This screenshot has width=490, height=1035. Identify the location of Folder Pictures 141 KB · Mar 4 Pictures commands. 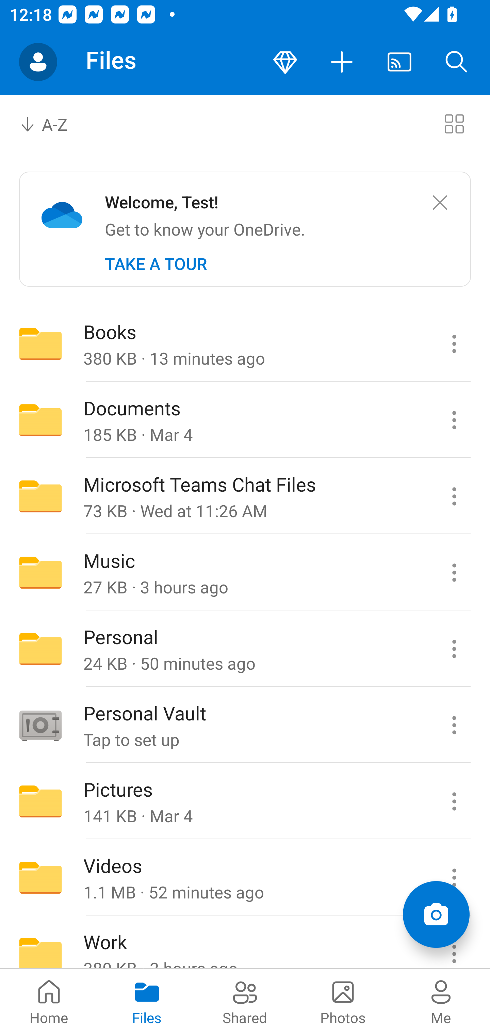
(245, 801).